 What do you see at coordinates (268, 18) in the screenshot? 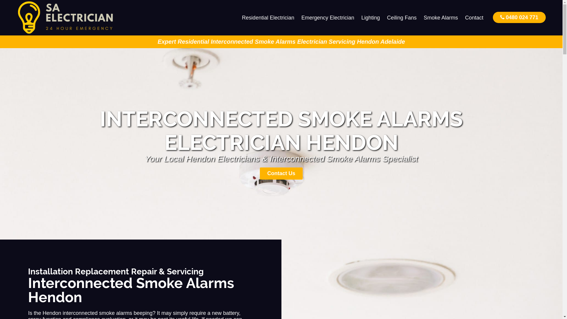
I see `Residential Electrician` at bounding box center [268, 18].